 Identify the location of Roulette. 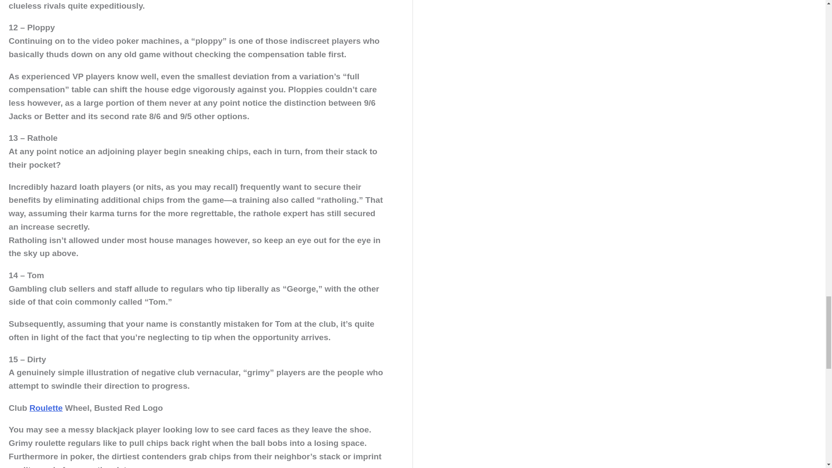
(46, 407).